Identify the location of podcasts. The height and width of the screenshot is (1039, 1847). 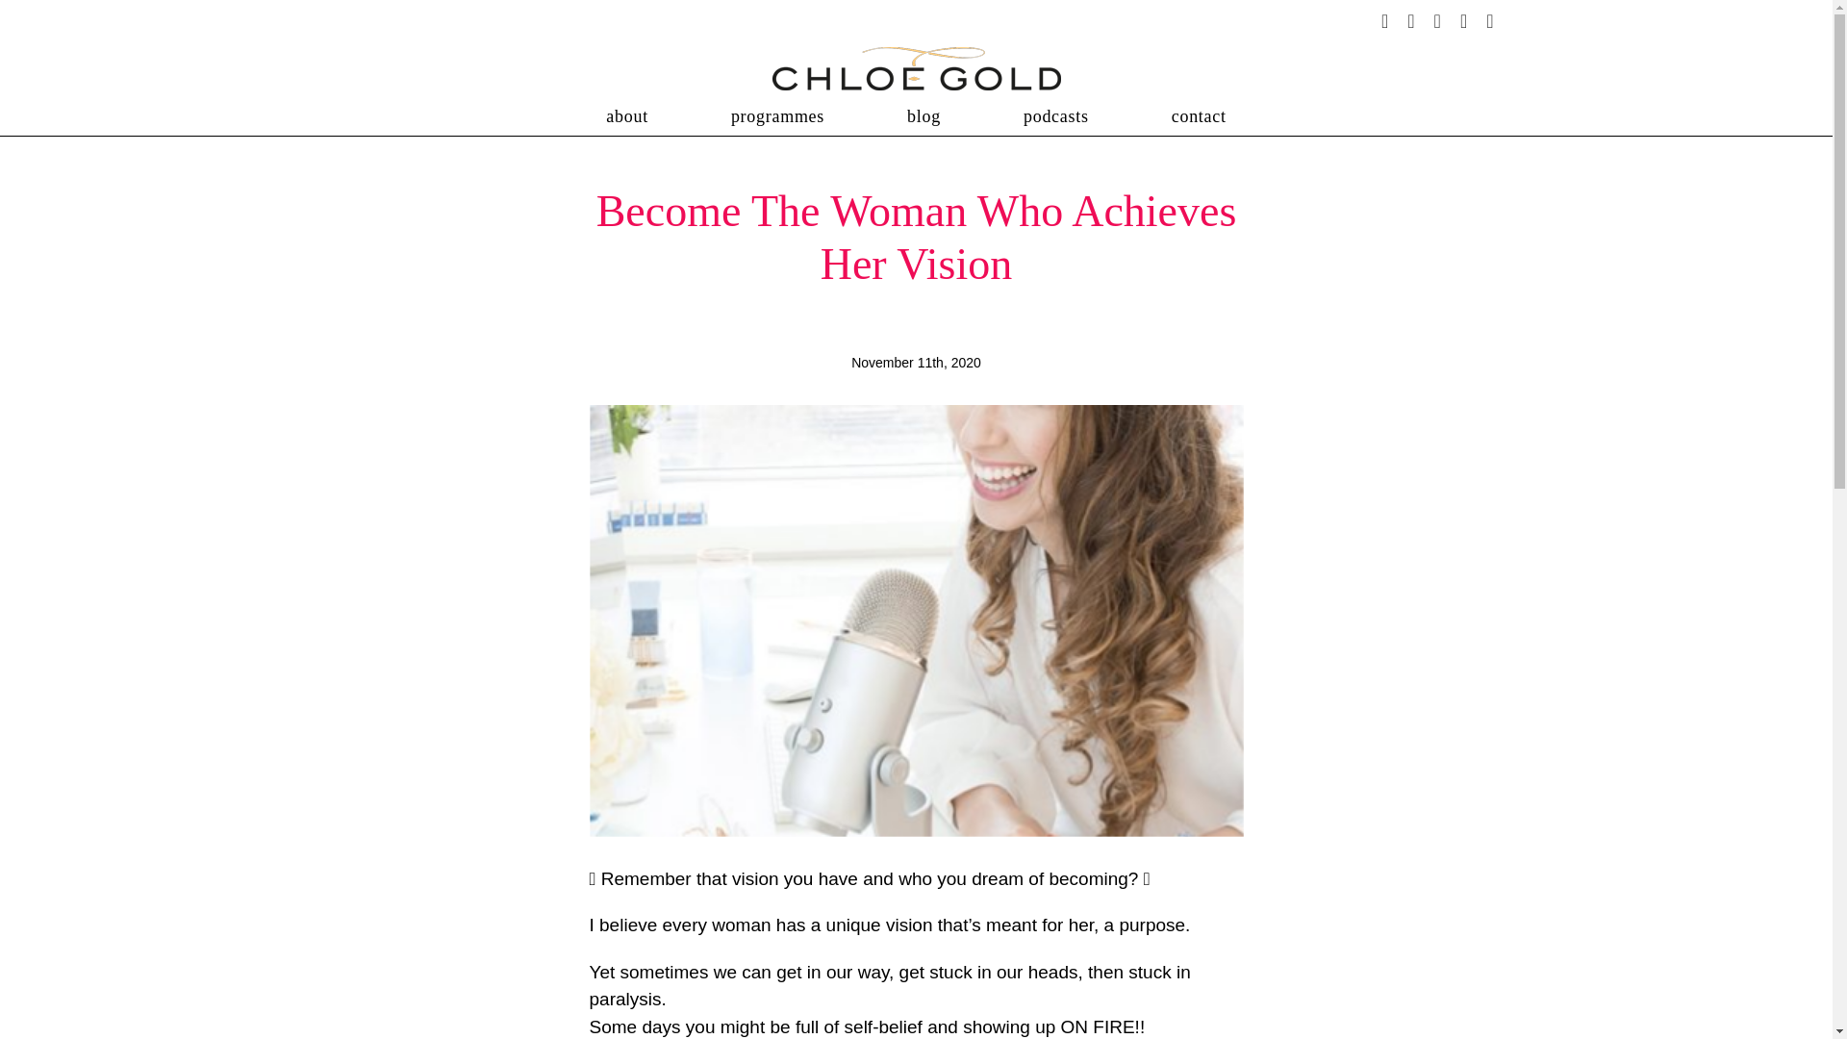
(1056, 116).